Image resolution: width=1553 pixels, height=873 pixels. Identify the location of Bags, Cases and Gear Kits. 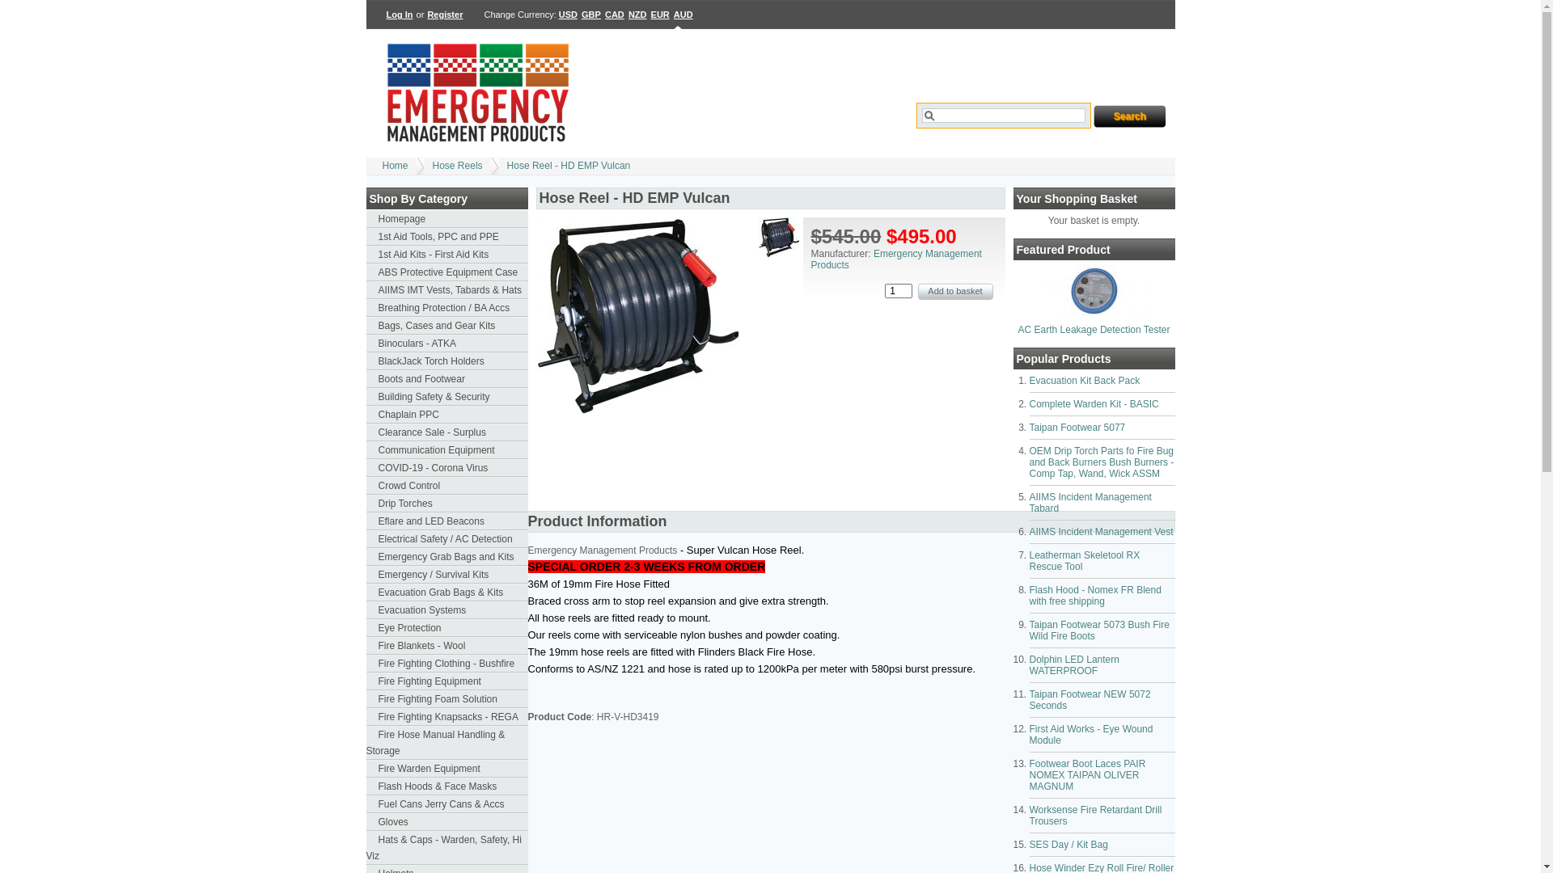
(446, 326).